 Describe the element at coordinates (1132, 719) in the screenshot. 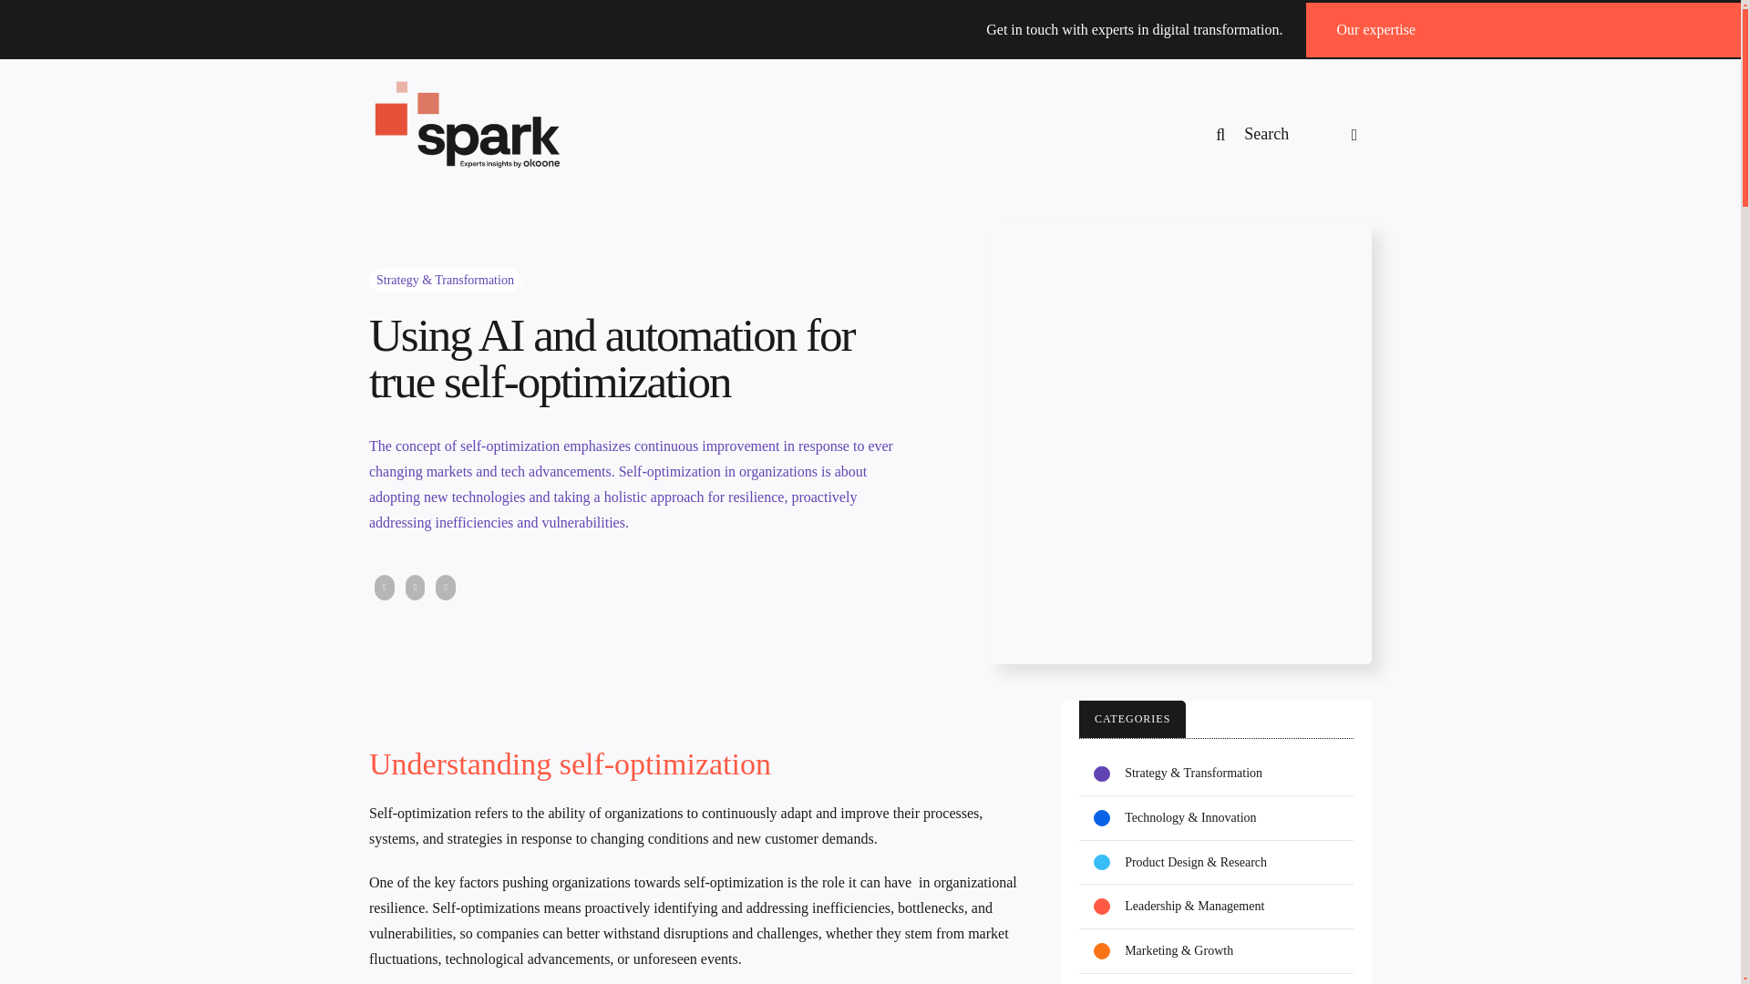

I see `CATEGORIES` at that location.